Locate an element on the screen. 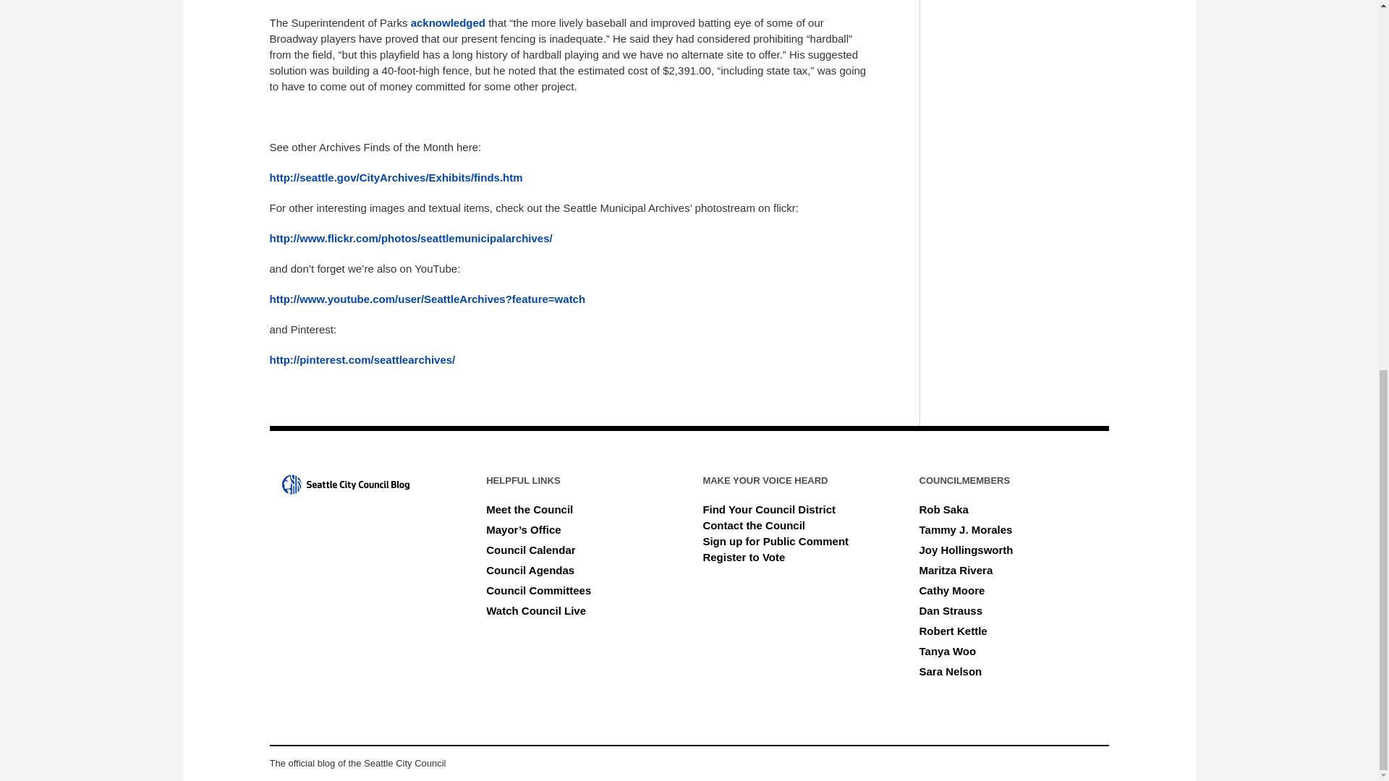 The image size is (1389, 781). Find Your Council District is located at coordinates (769, 509).